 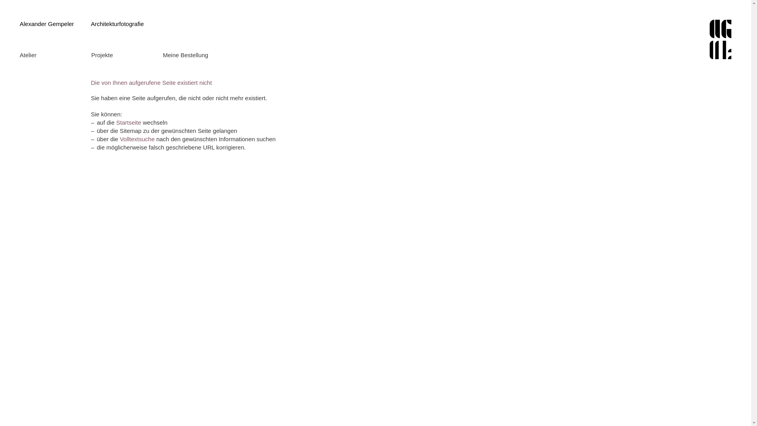 What do you see at coordinates (721, 39) in the screenshot?
I see `Zur Startseite` at bounding box center [721, 39].